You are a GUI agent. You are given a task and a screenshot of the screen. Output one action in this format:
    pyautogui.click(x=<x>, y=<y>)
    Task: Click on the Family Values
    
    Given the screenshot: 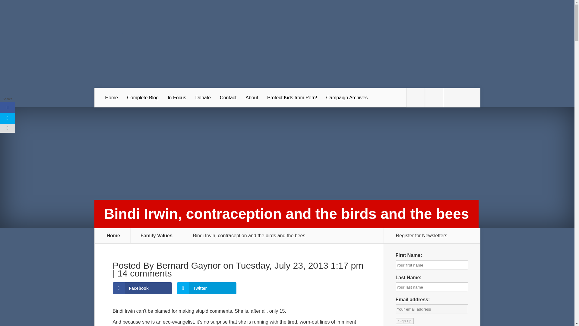 What is the action you would take?
    pyautogui.click(x=160, y=236)
    